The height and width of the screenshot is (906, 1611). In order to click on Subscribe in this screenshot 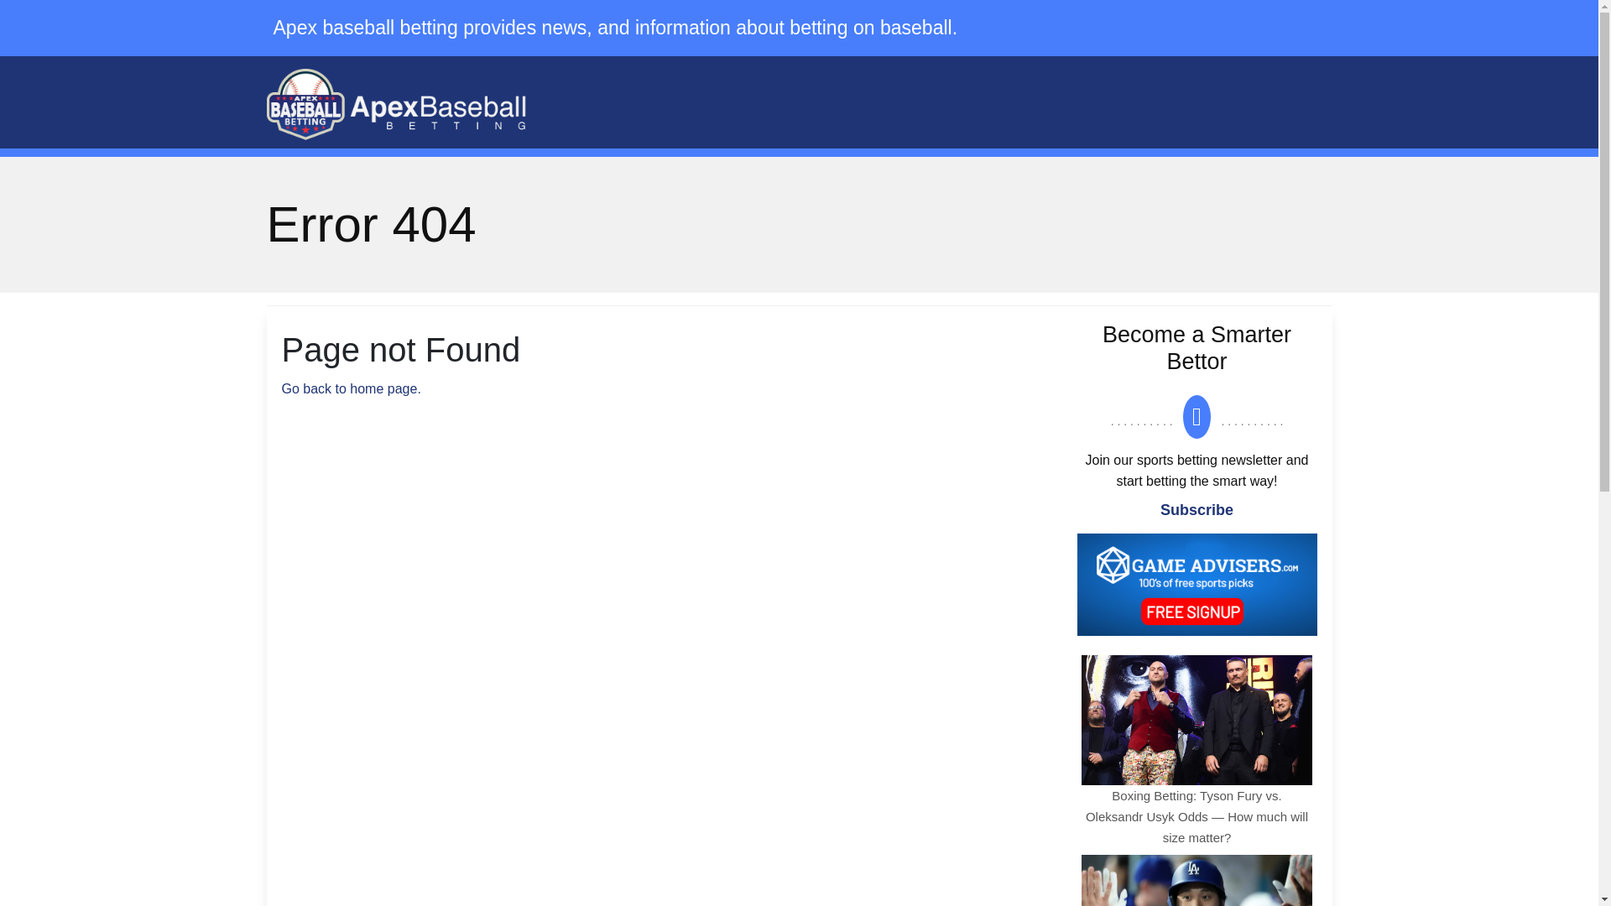, I will do `click(1197, 510)`.